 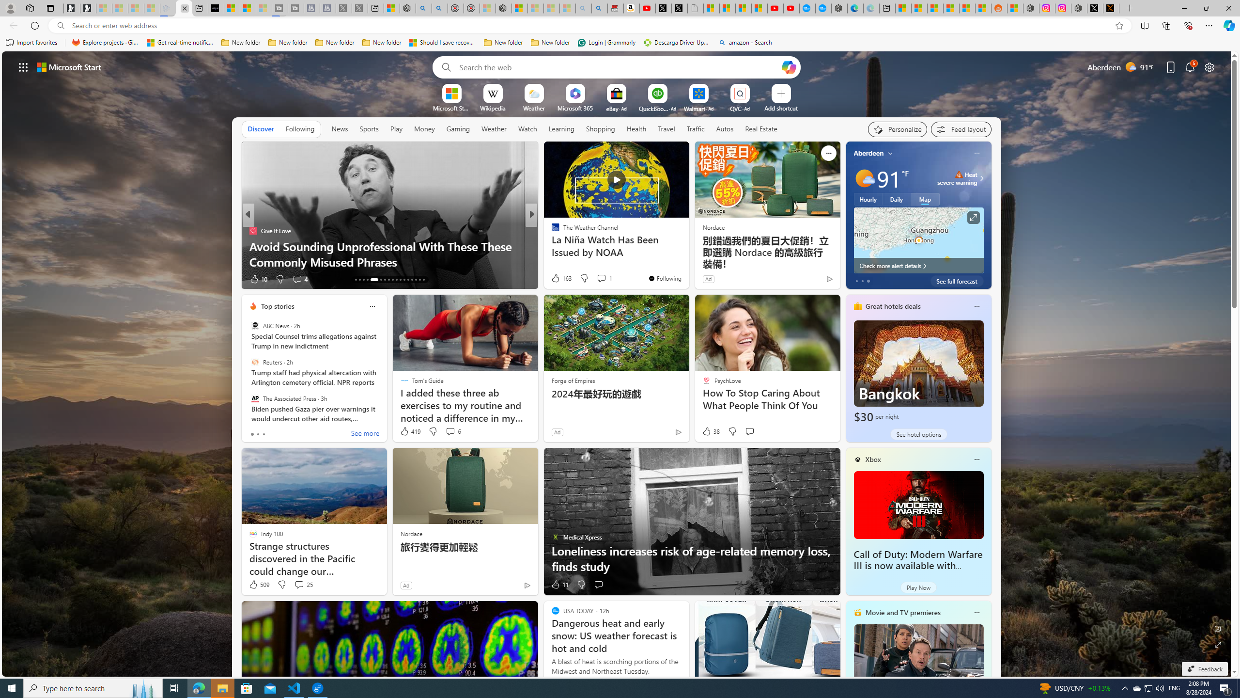 I want to click on Alternet, so click(x=551, y=231).